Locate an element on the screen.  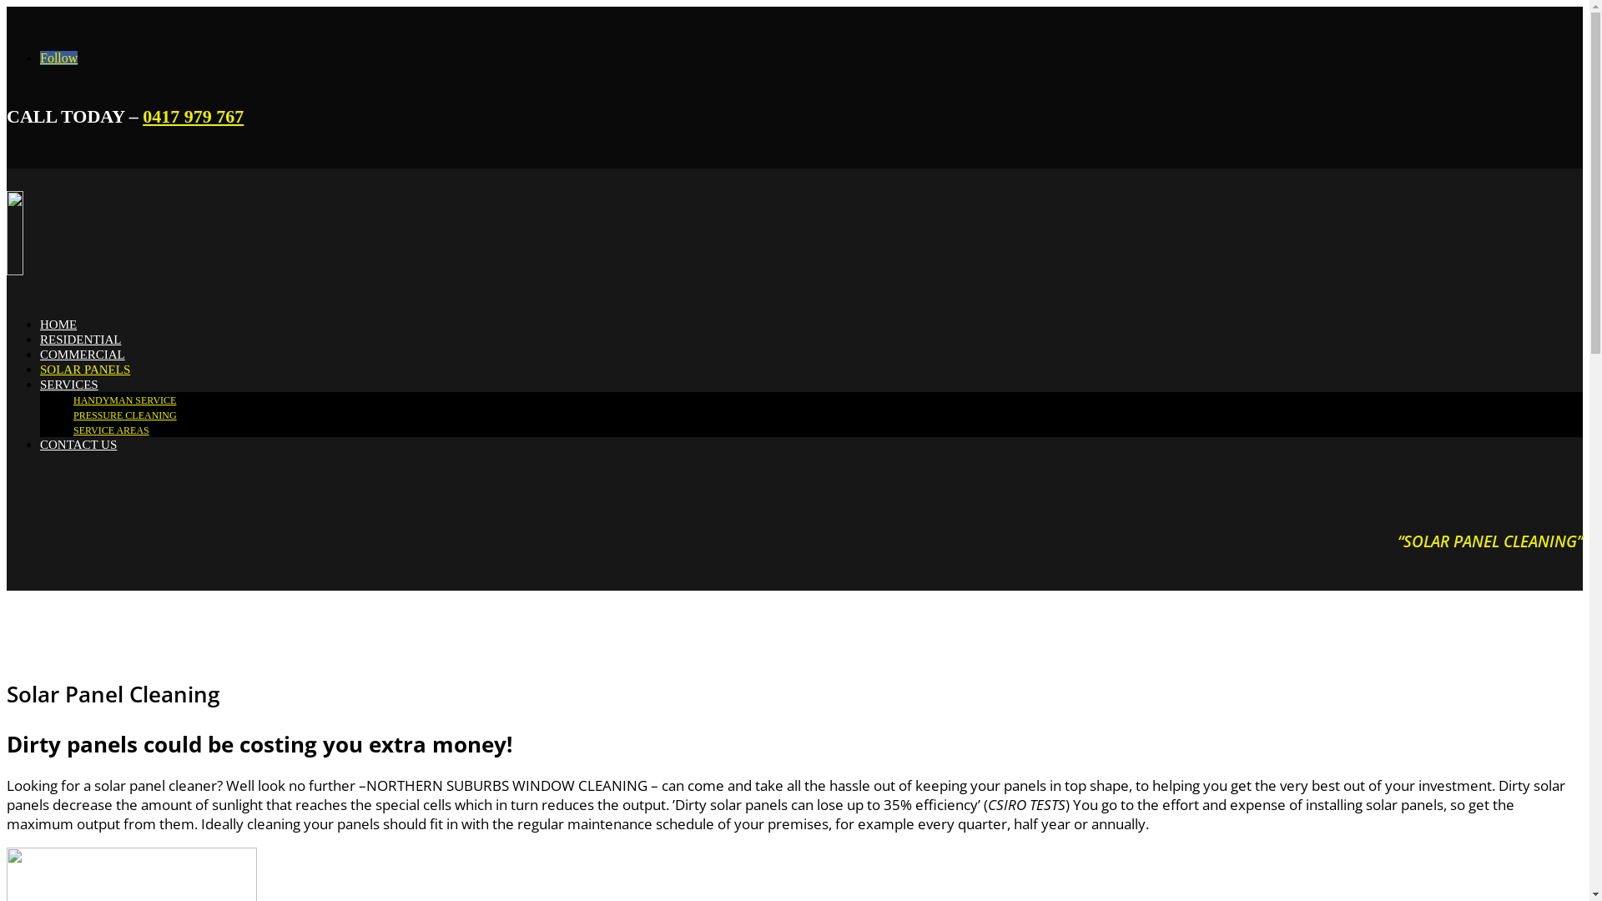
0417 979 767 is located at coordinates (194, 117).